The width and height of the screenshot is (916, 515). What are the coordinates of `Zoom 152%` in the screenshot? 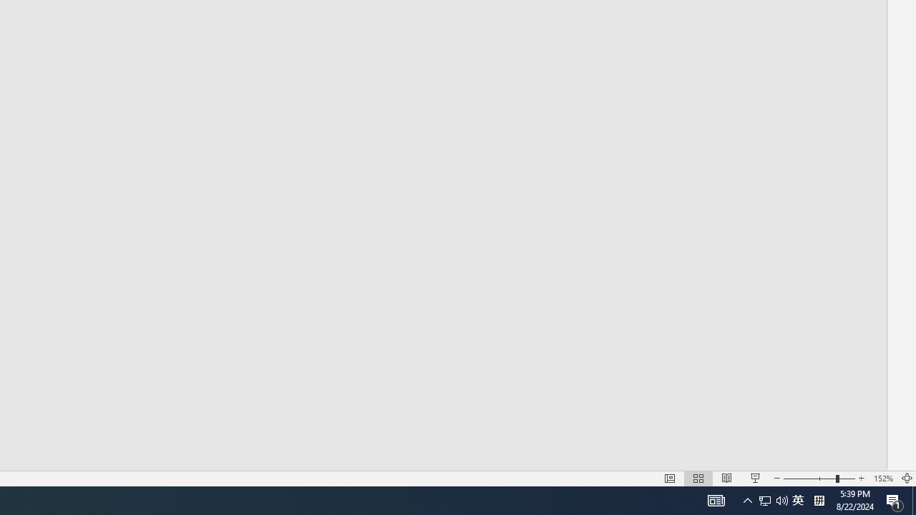 It's located at (883, 478).